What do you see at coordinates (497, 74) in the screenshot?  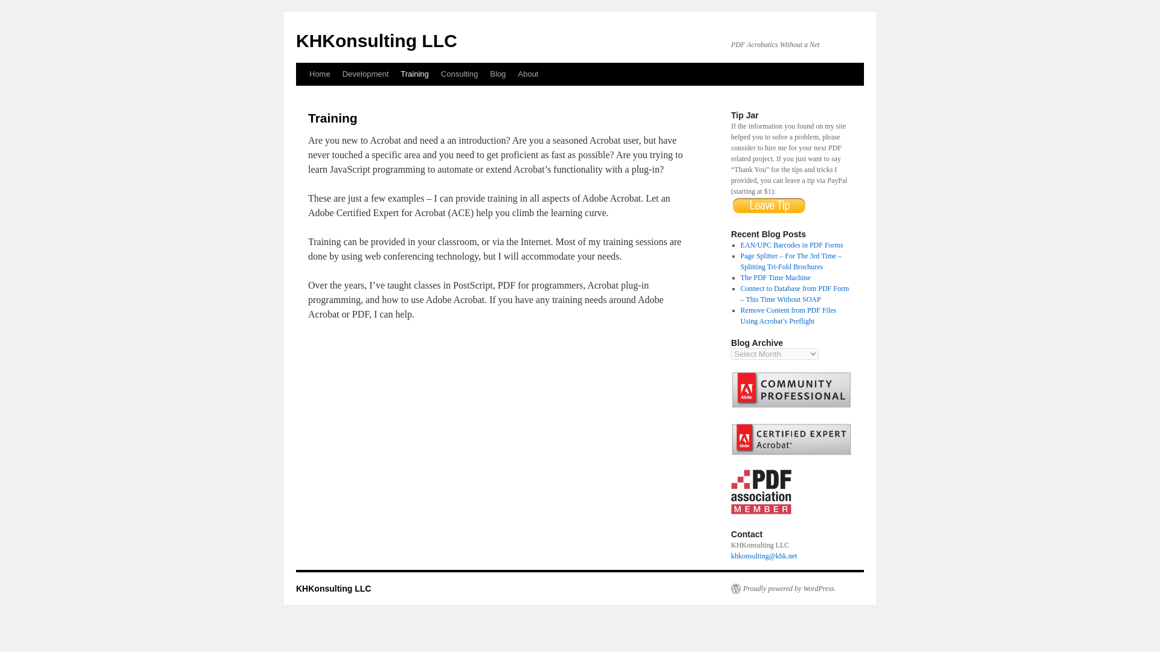 I see `Blog` at bounding box center [497, 74].